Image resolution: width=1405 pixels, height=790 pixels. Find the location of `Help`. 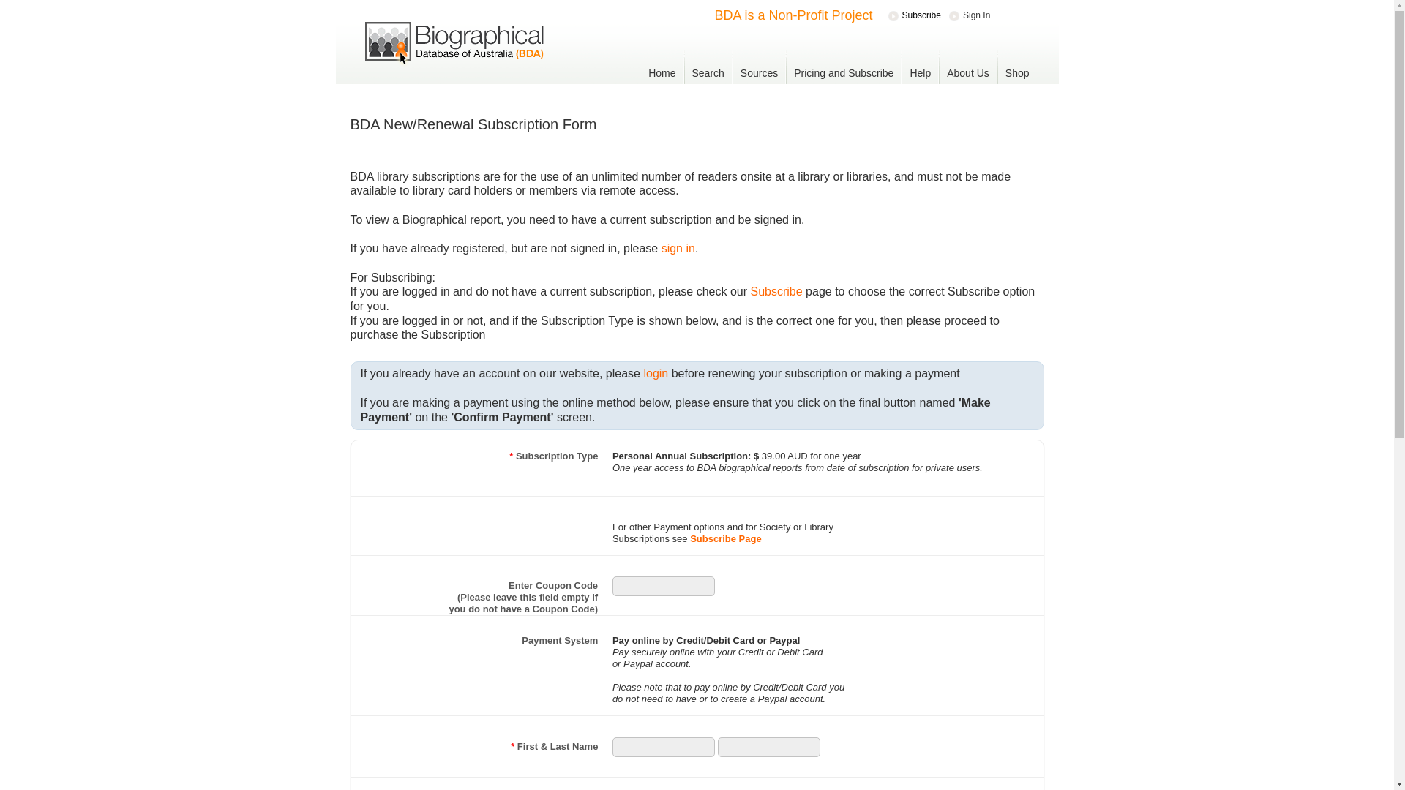

Help is located at coordinates (921, 73).